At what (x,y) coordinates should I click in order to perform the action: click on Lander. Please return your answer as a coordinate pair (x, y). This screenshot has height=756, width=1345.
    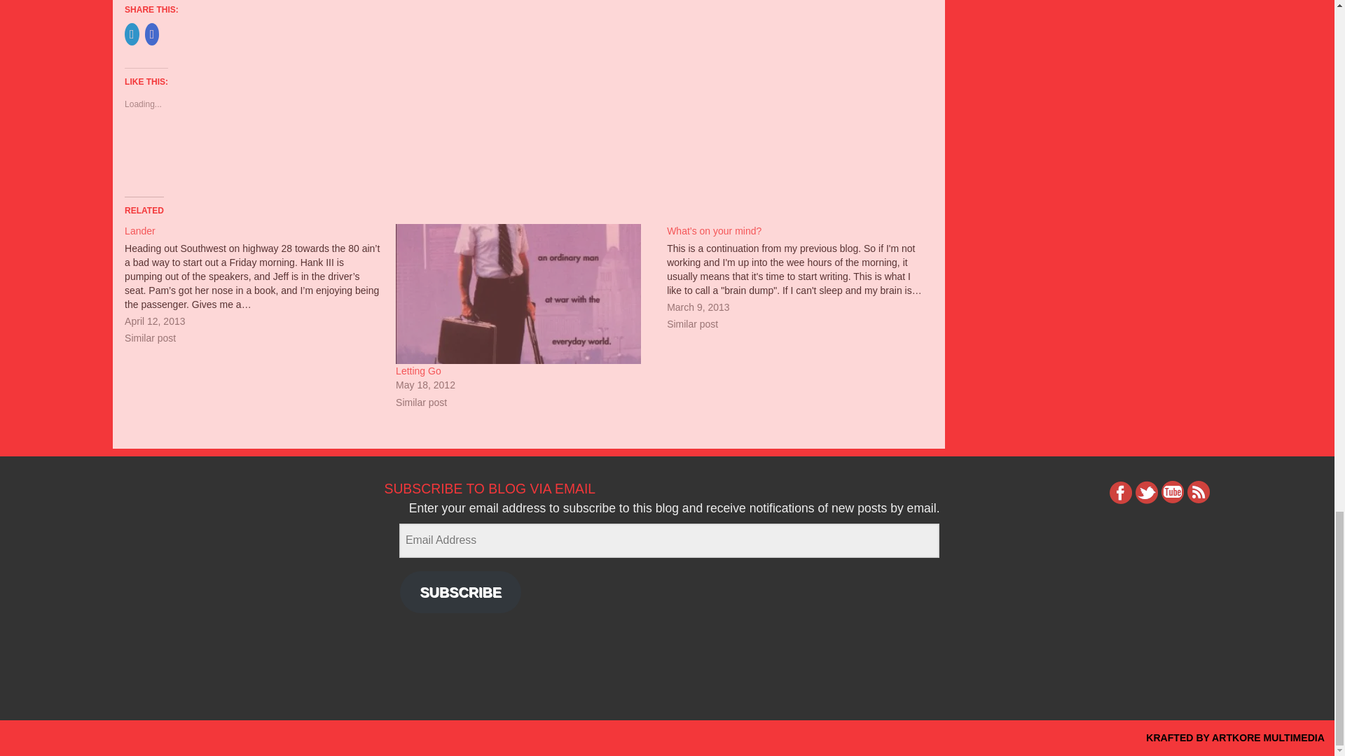
    Looking at the image, I should click on (260, 286).